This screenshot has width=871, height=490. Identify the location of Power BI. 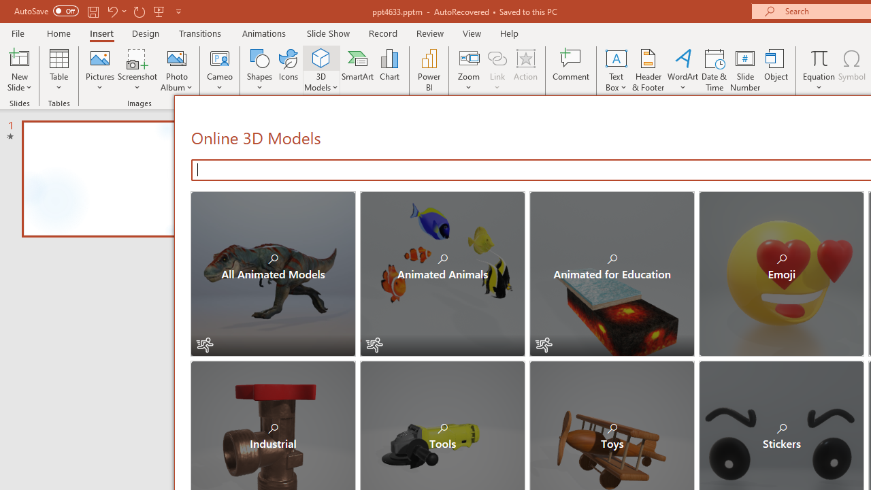
(429, 69).